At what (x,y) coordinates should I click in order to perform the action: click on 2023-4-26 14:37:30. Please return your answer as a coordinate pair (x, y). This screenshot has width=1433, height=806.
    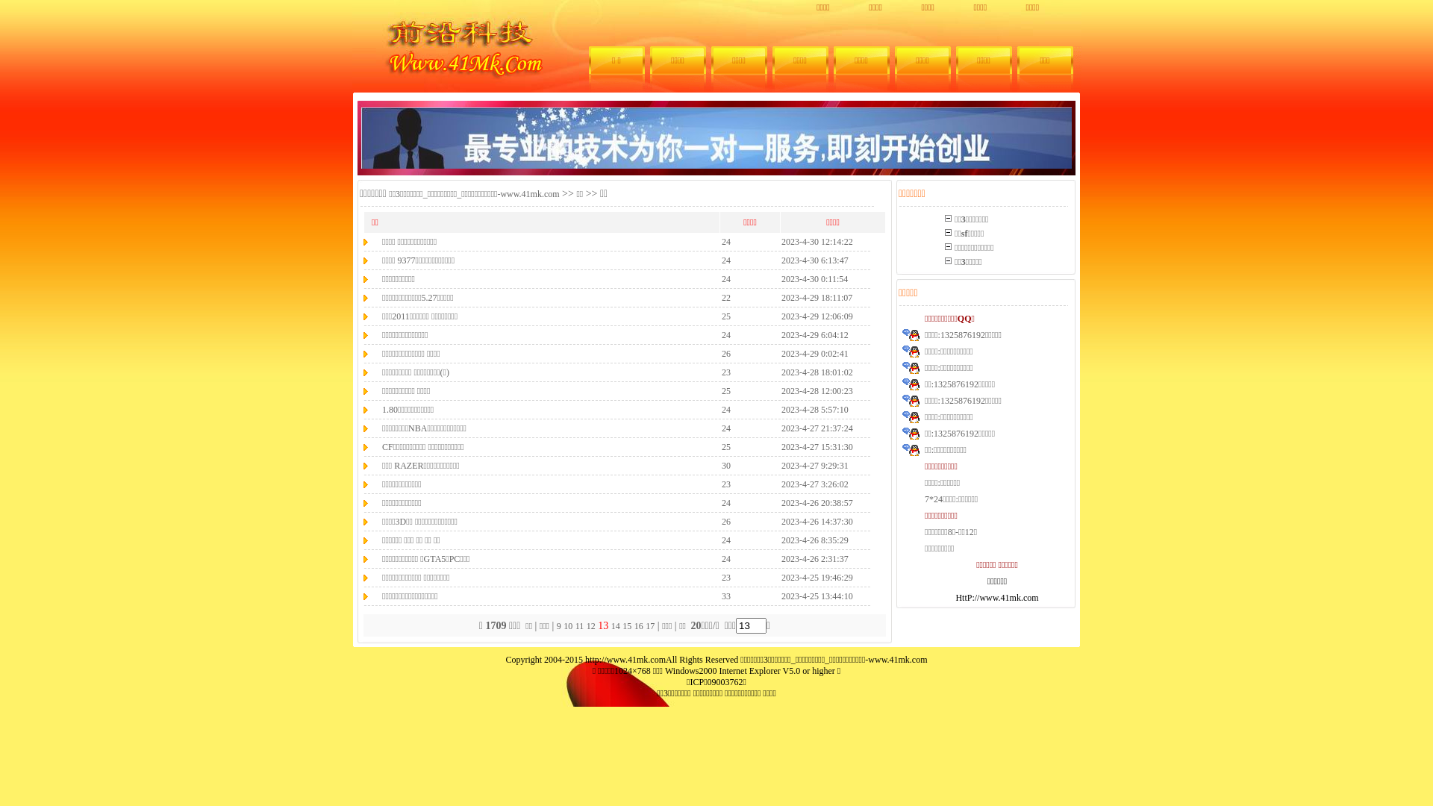
    Looking at the image, I should click on (817, 522).